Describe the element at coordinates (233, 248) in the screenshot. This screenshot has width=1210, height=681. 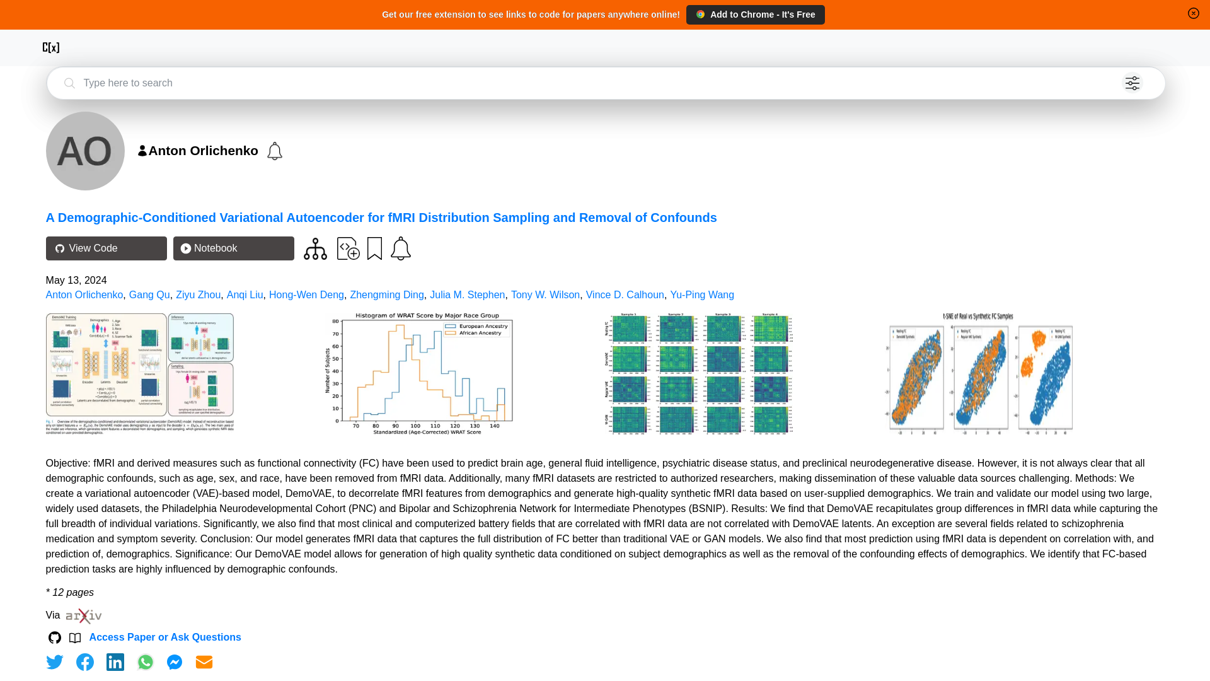
I see `Notebook` at that location.